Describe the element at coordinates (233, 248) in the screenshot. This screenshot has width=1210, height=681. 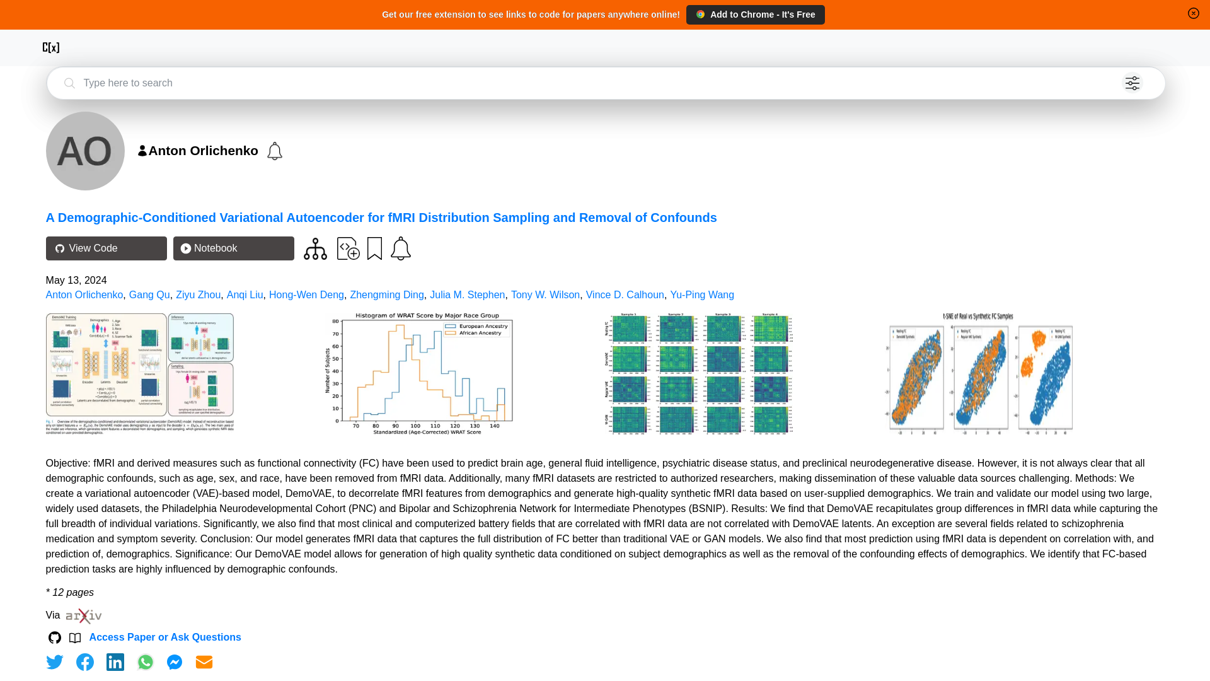
I see `Notebook` at that location.